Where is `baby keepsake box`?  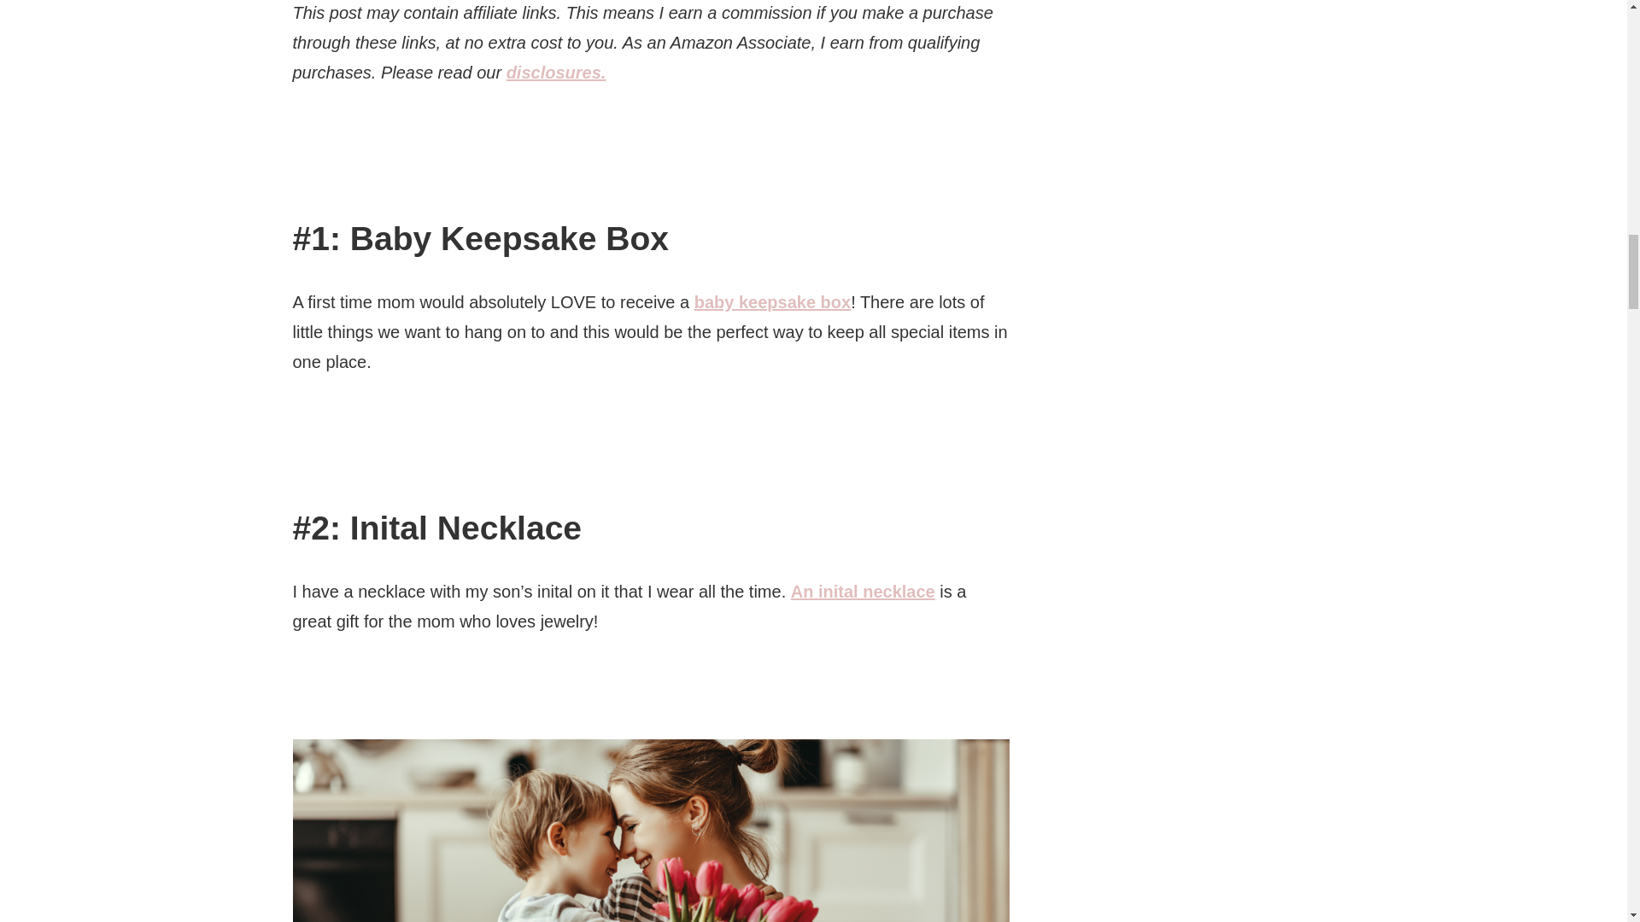
baby keepsake box is located at coordinates (772, 302).